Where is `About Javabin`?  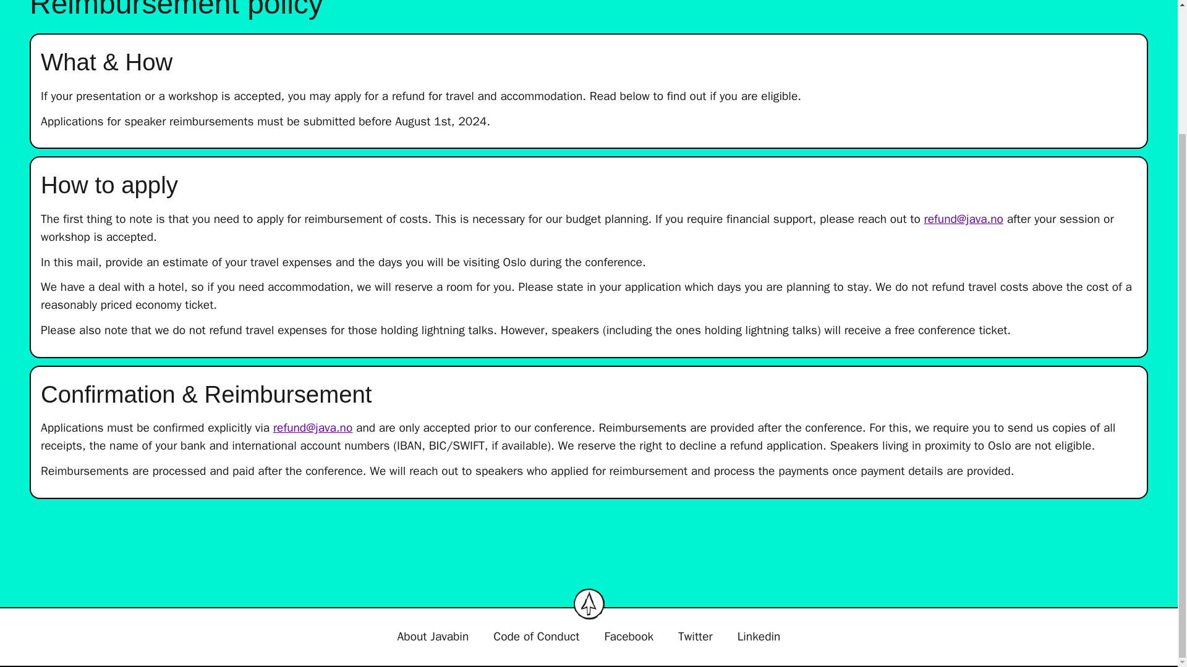 About Javabin is located at coordinates (433, 637).